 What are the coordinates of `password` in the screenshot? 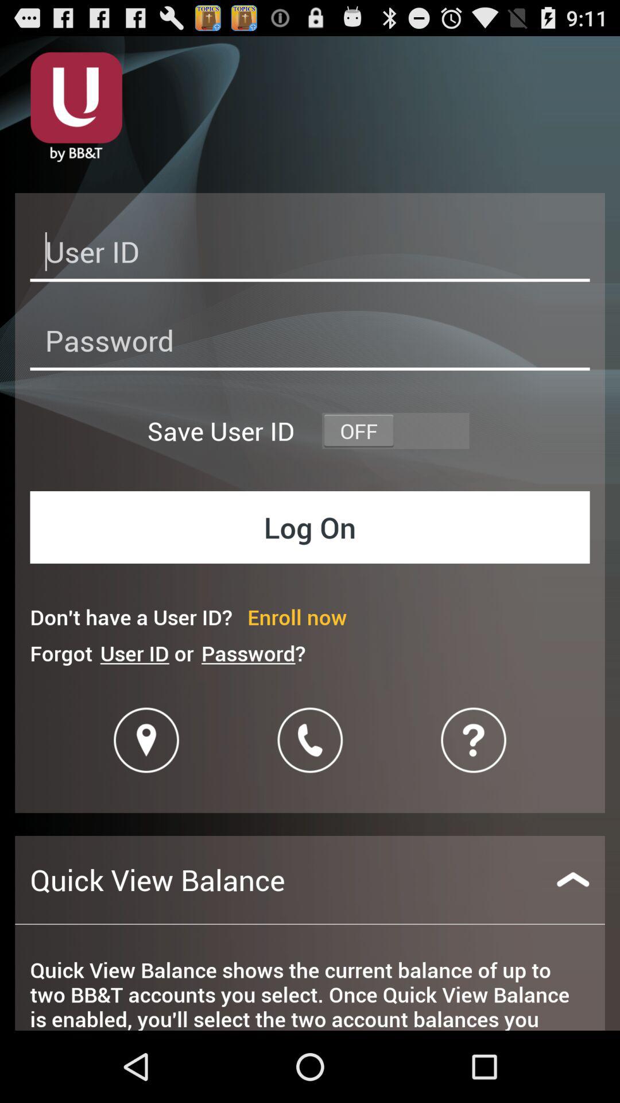 It's located at (310, 344).